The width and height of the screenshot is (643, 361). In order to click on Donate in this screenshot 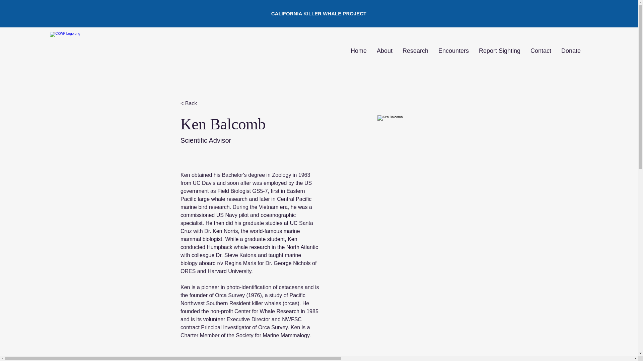, I will do `click(571, 51)`.